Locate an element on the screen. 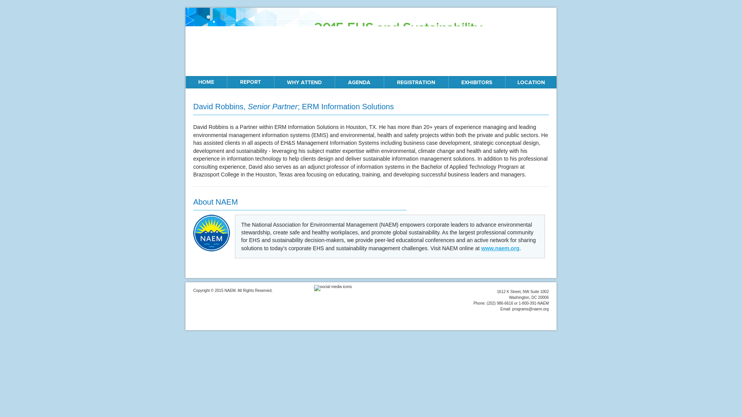 The image size is (742, 417). Registration is located at coordinates (416, 82).